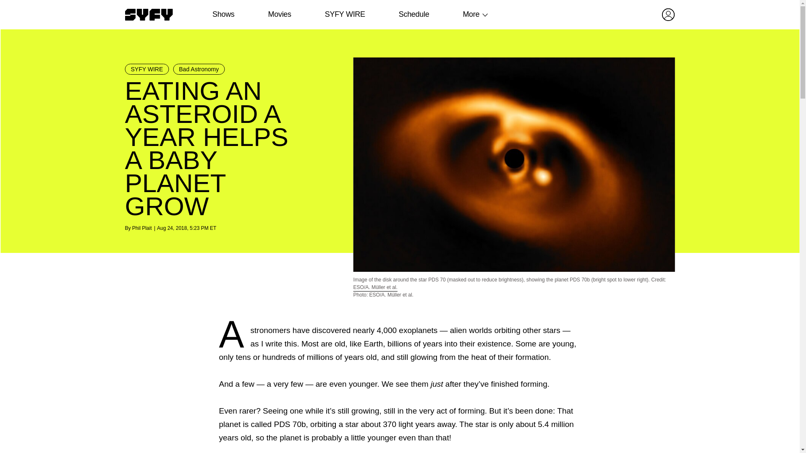 The height and width of the screenshot is (453, 806). I want to click on Schedule, so click(413, 14).